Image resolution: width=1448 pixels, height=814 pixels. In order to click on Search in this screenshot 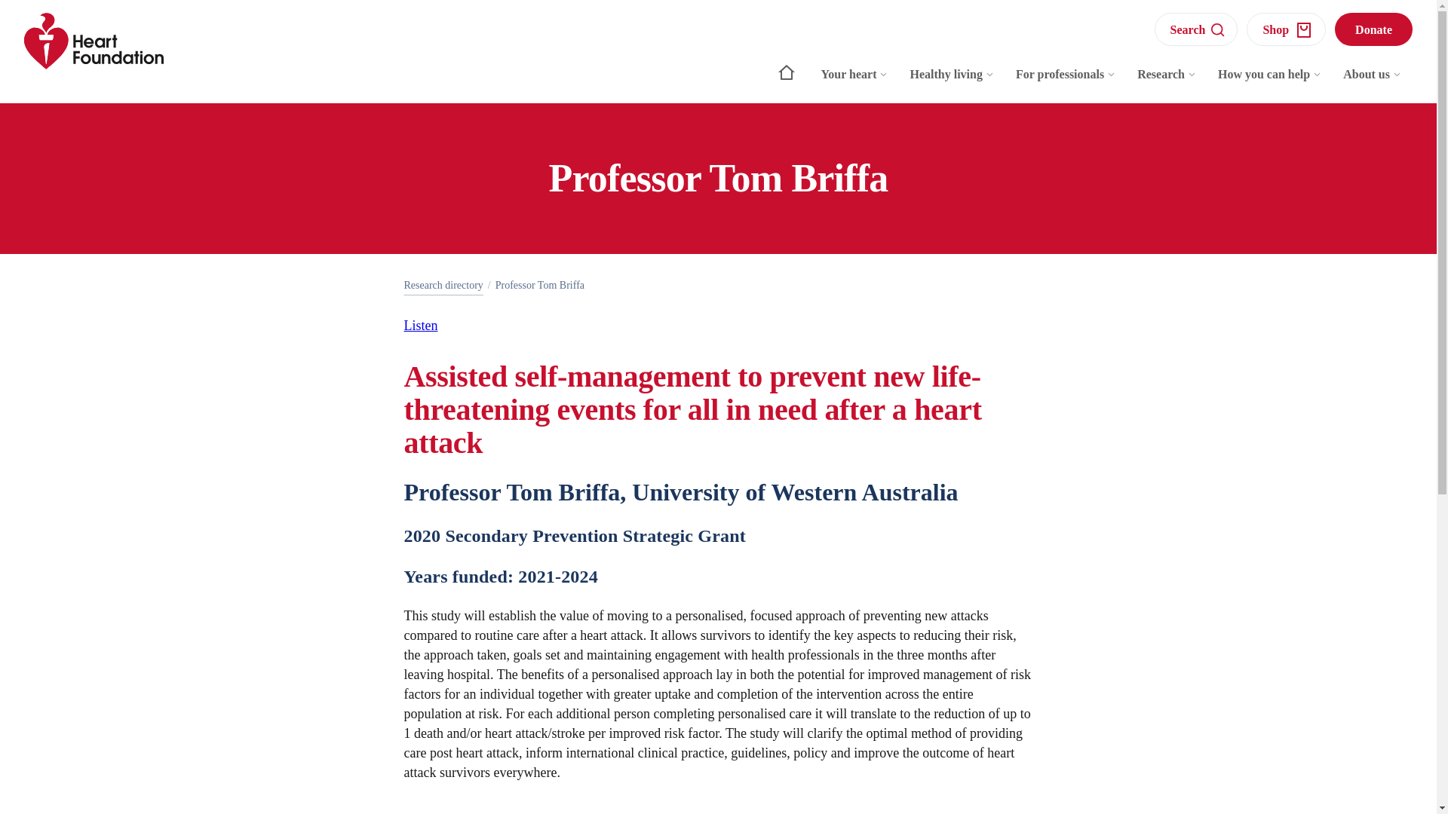, I will do `click(1196, 29)`.